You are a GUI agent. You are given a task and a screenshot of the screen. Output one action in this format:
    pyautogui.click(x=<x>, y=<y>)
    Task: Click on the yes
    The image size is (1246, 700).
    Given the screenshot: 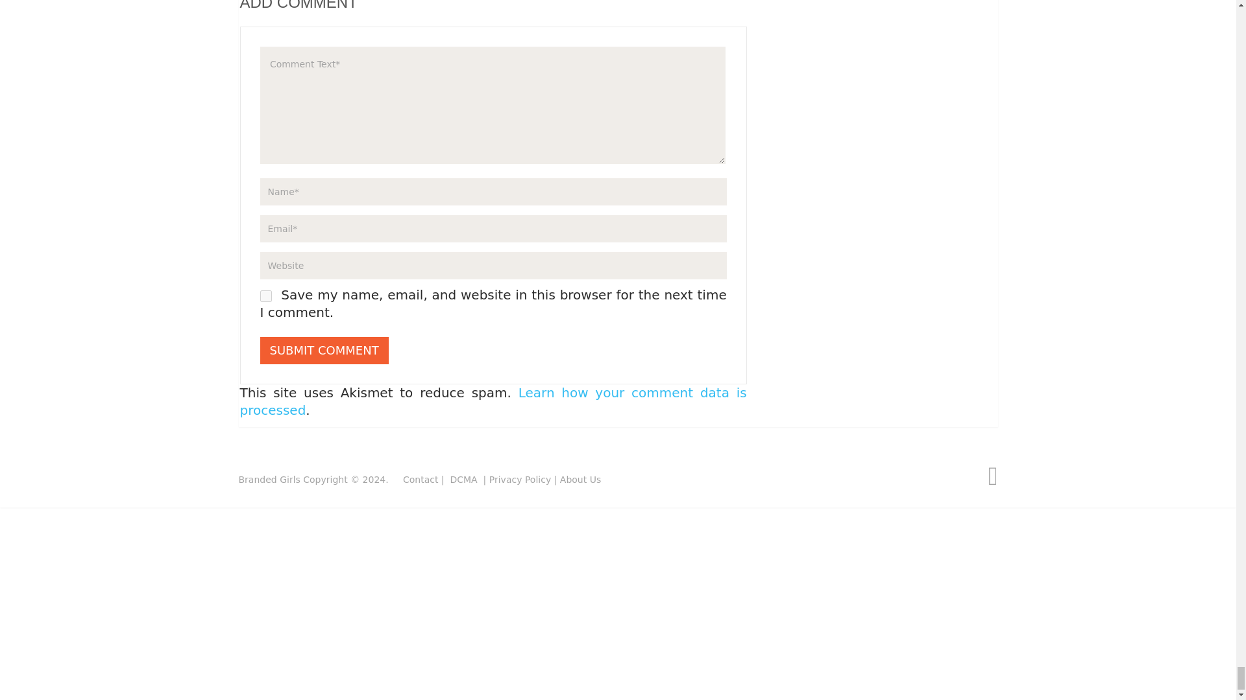 What is the action you would take?
    pyautogui.click(x=265, y=296)
    